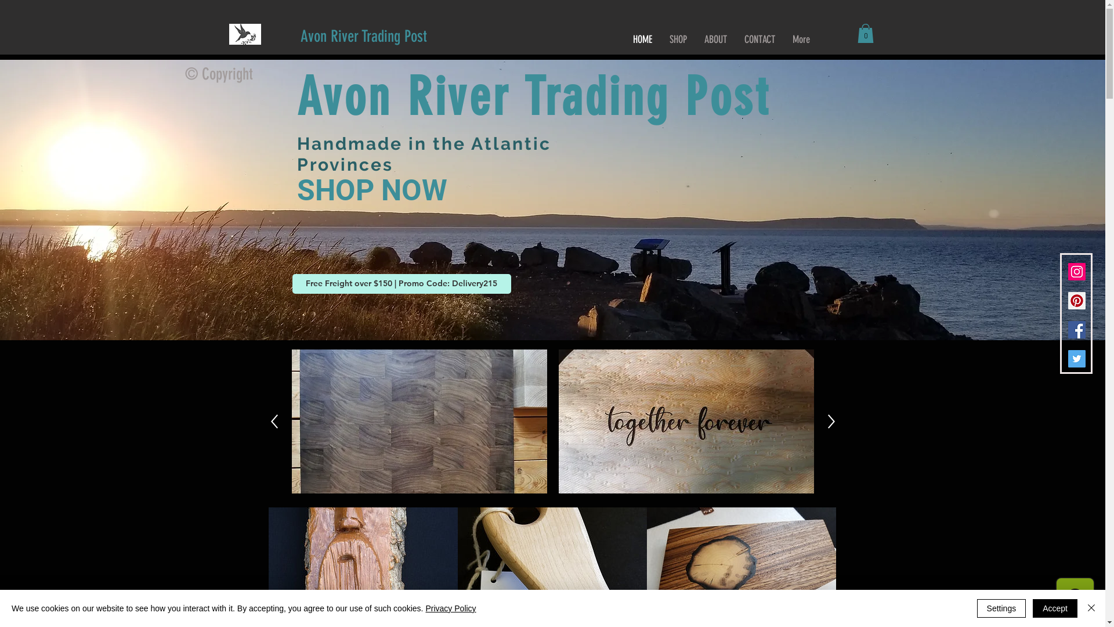  I want to click on ABOUT, so click(715, 39).